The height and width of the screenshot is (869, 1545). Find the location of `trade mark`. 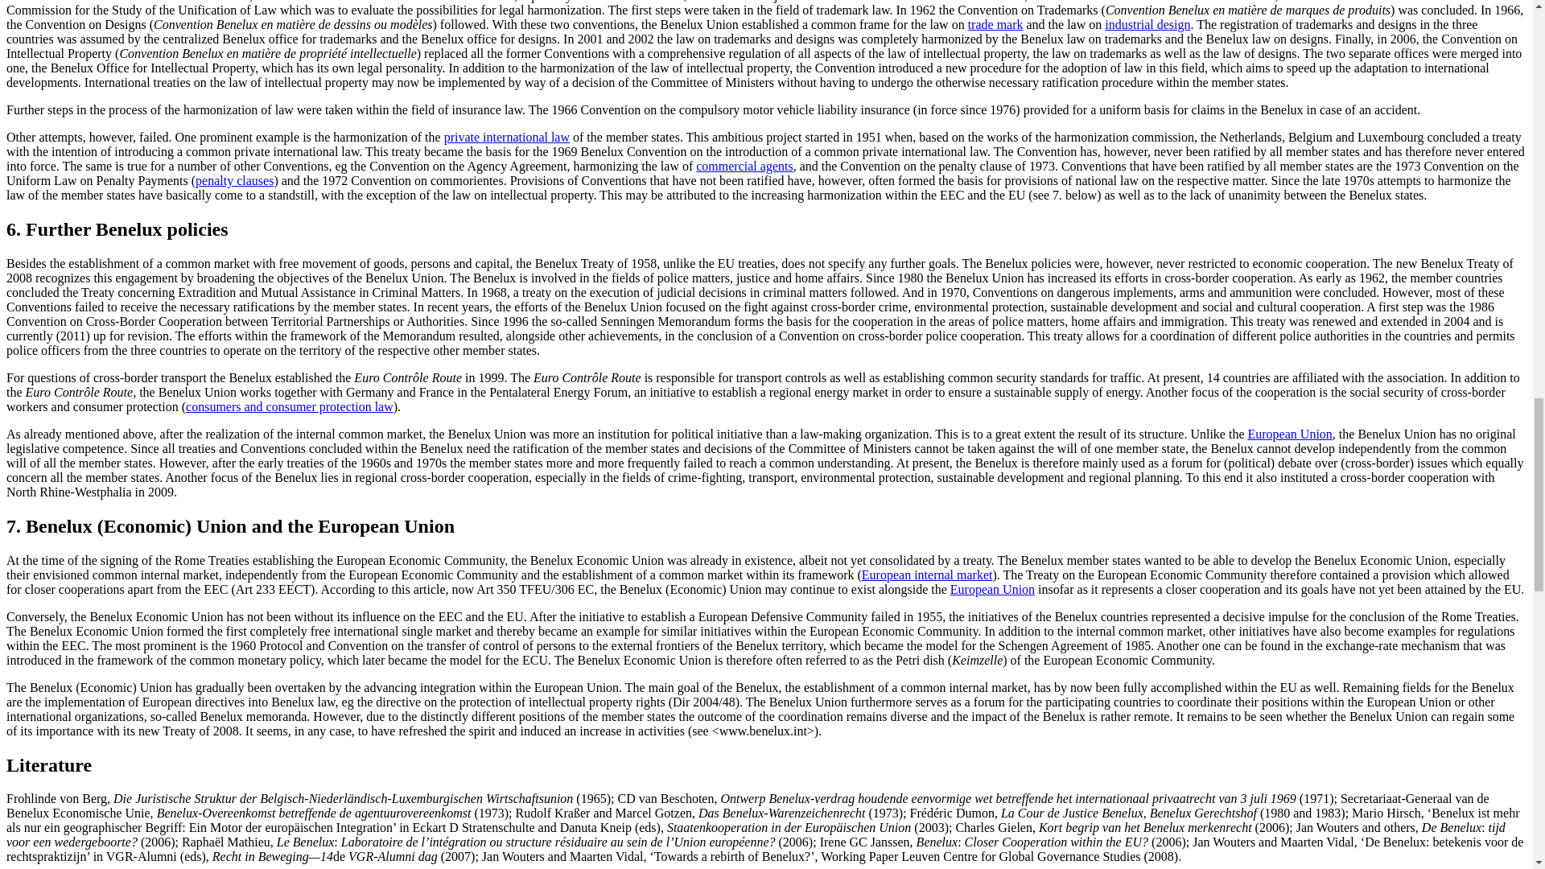

trade mark is located at coordinates (995, 24).